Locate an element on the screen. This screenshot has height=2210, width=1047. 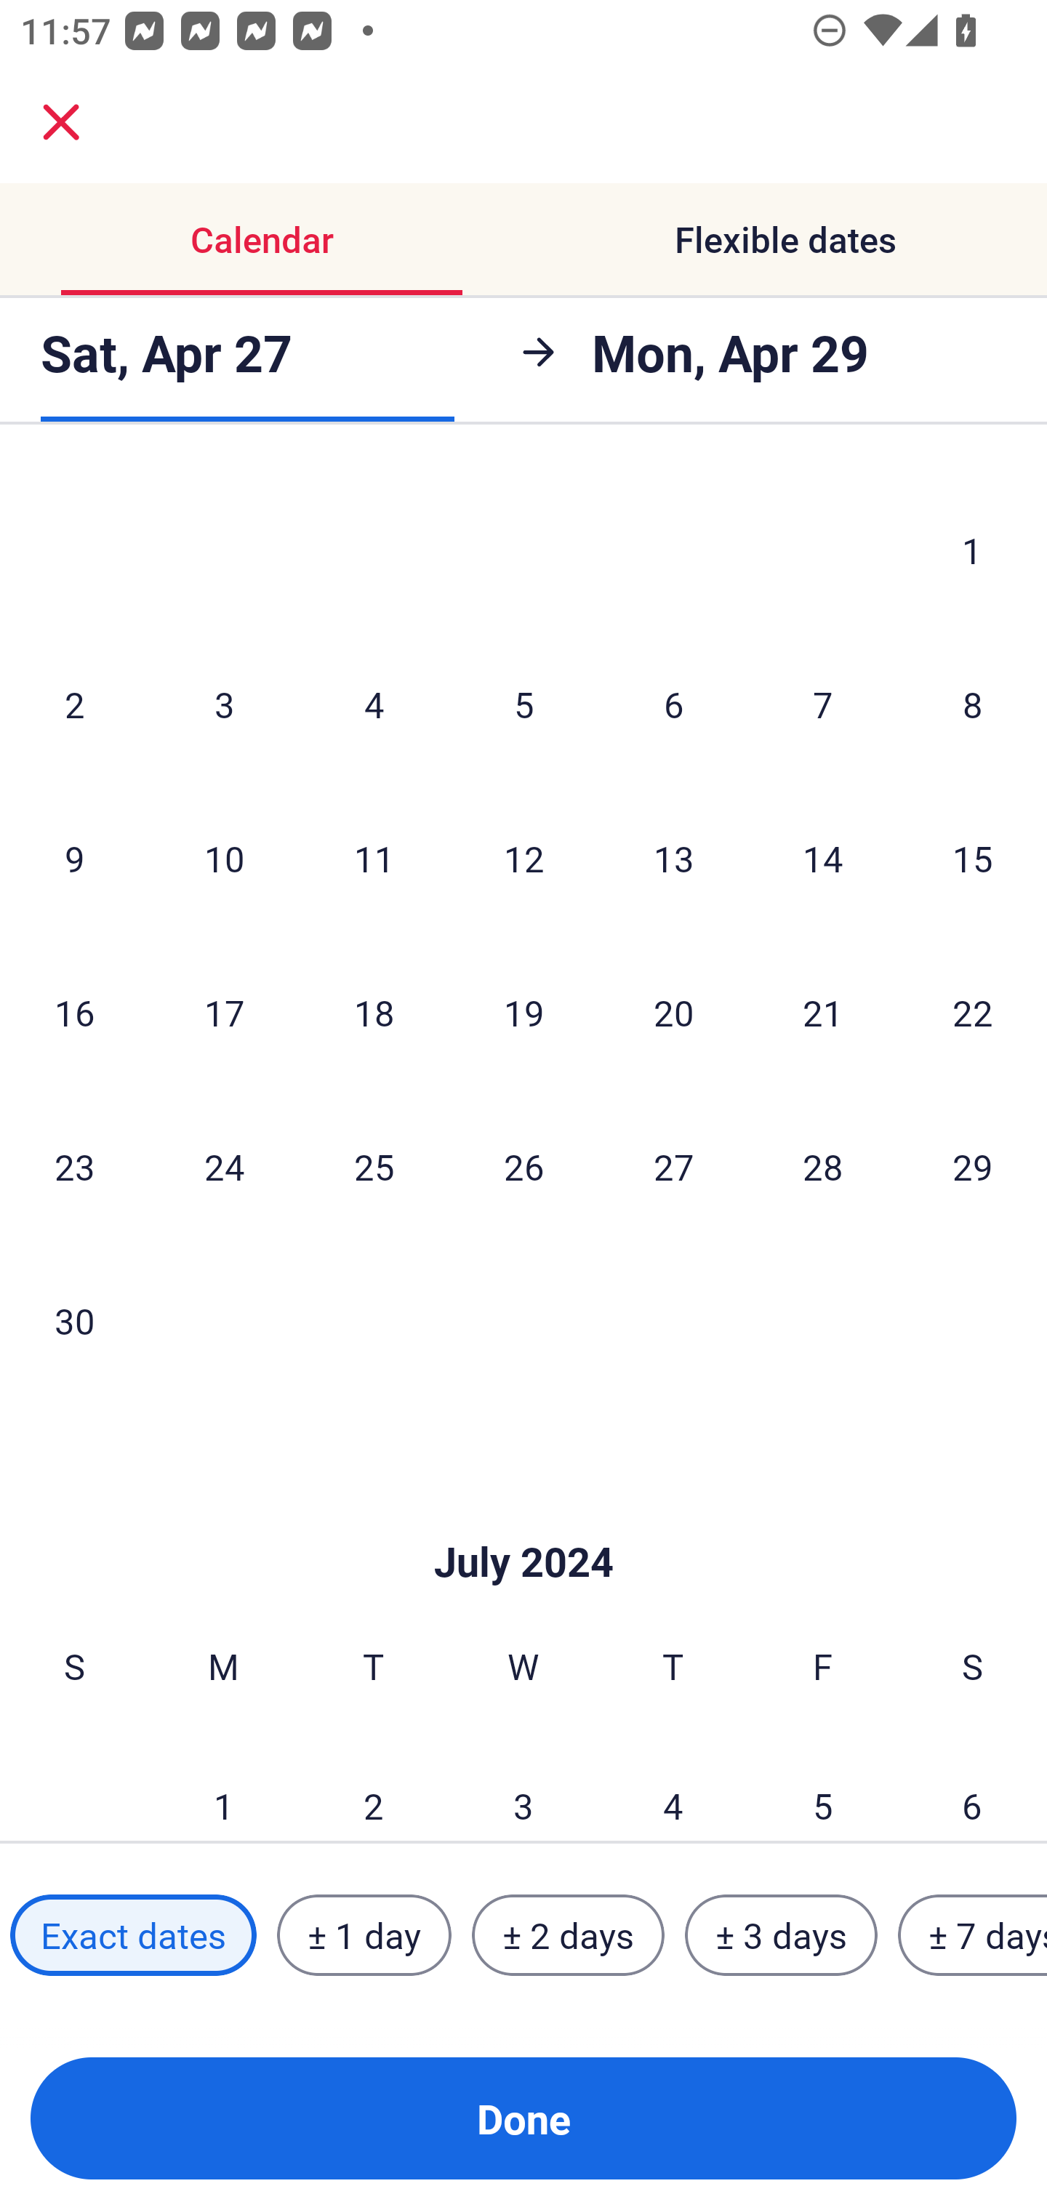
11 Tuesday, June 11, 2024 is located at coordinates (374, 858).